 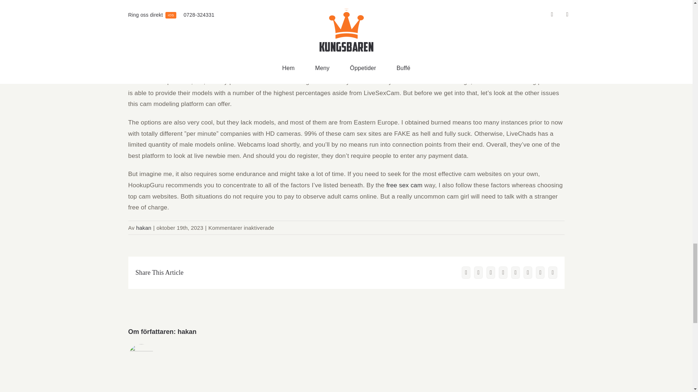 I want to click on WhatsApp, so click(x=516, y=272).